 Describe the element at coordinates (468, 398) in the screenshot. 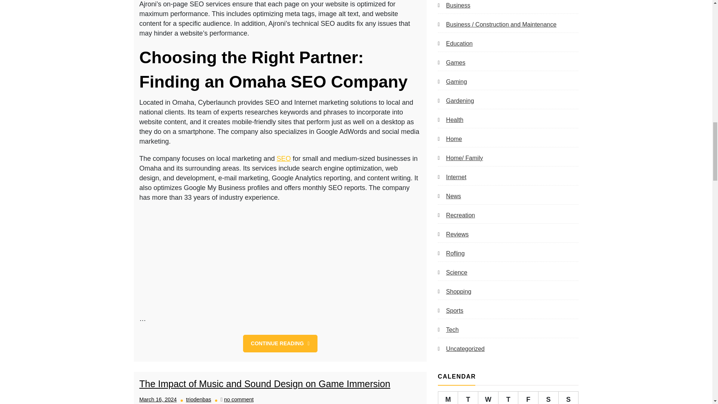

I see `Tuesday` at that location.